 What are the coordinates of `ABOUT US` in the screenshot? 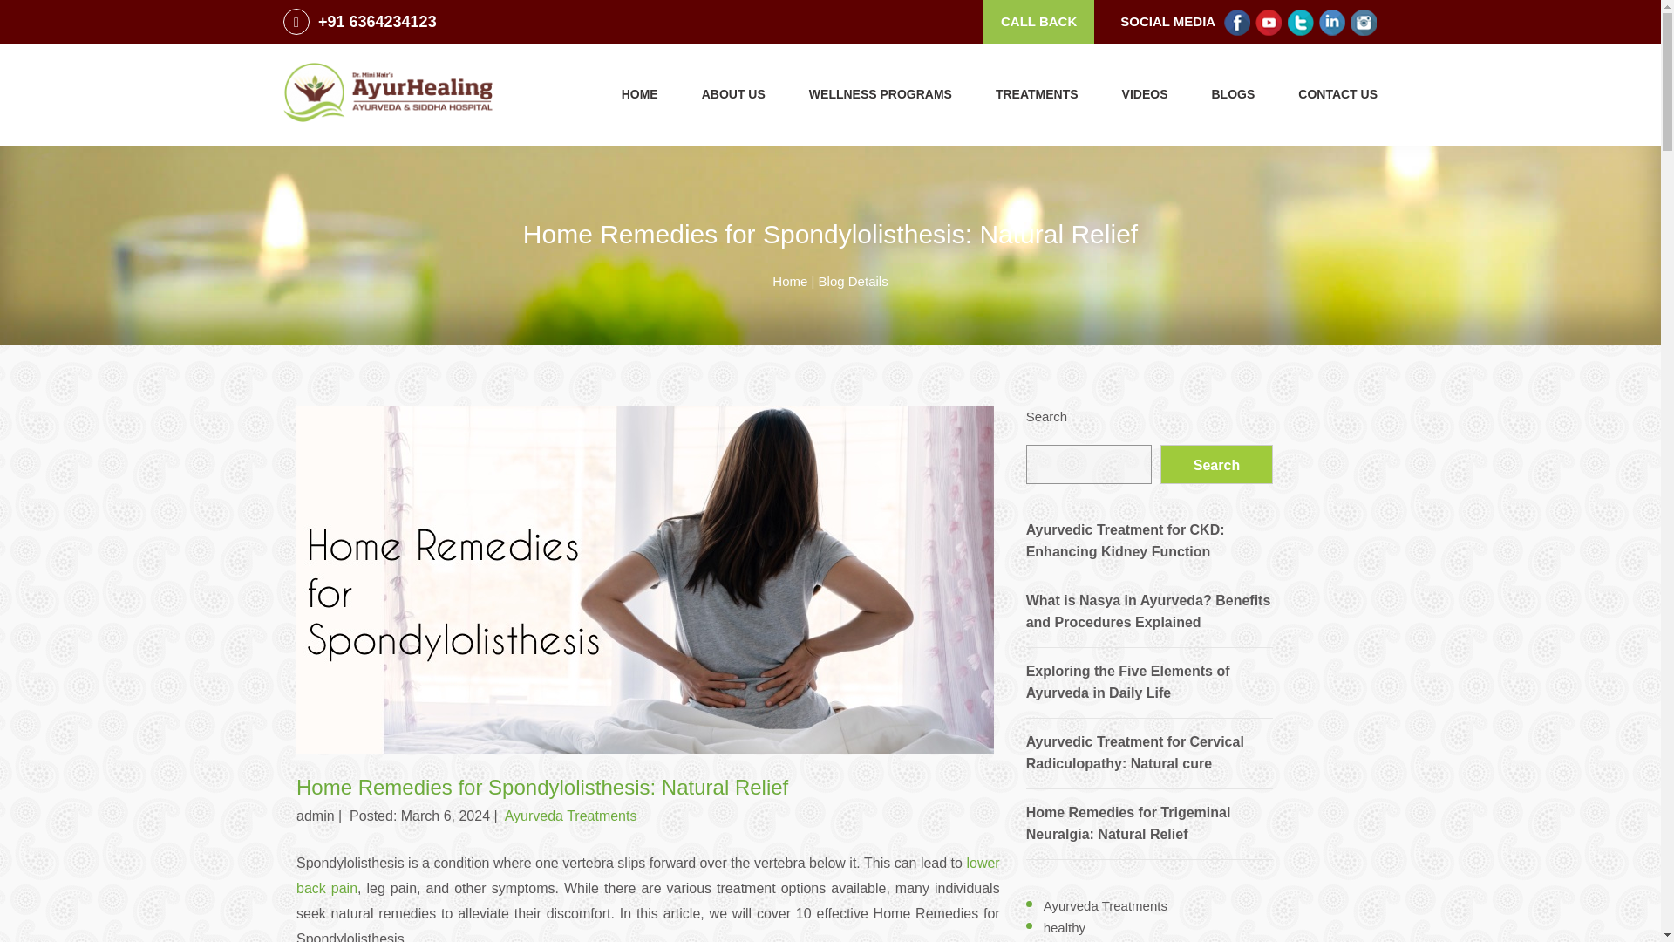 It's located at (732, 94).